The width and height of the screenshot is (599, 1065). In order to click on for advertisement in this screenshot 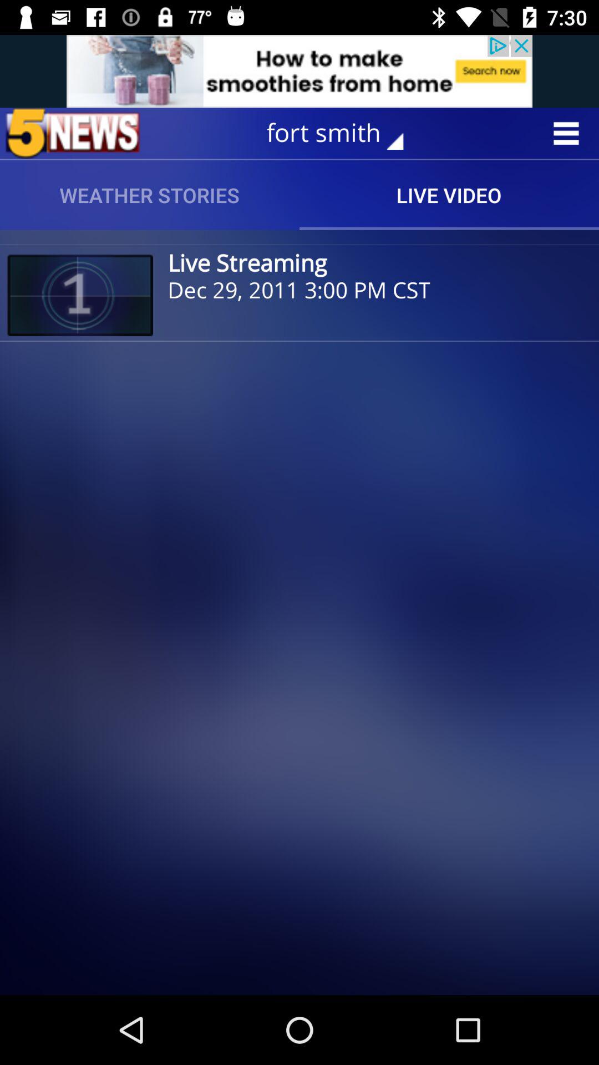, I will do `click(299, 71)`.